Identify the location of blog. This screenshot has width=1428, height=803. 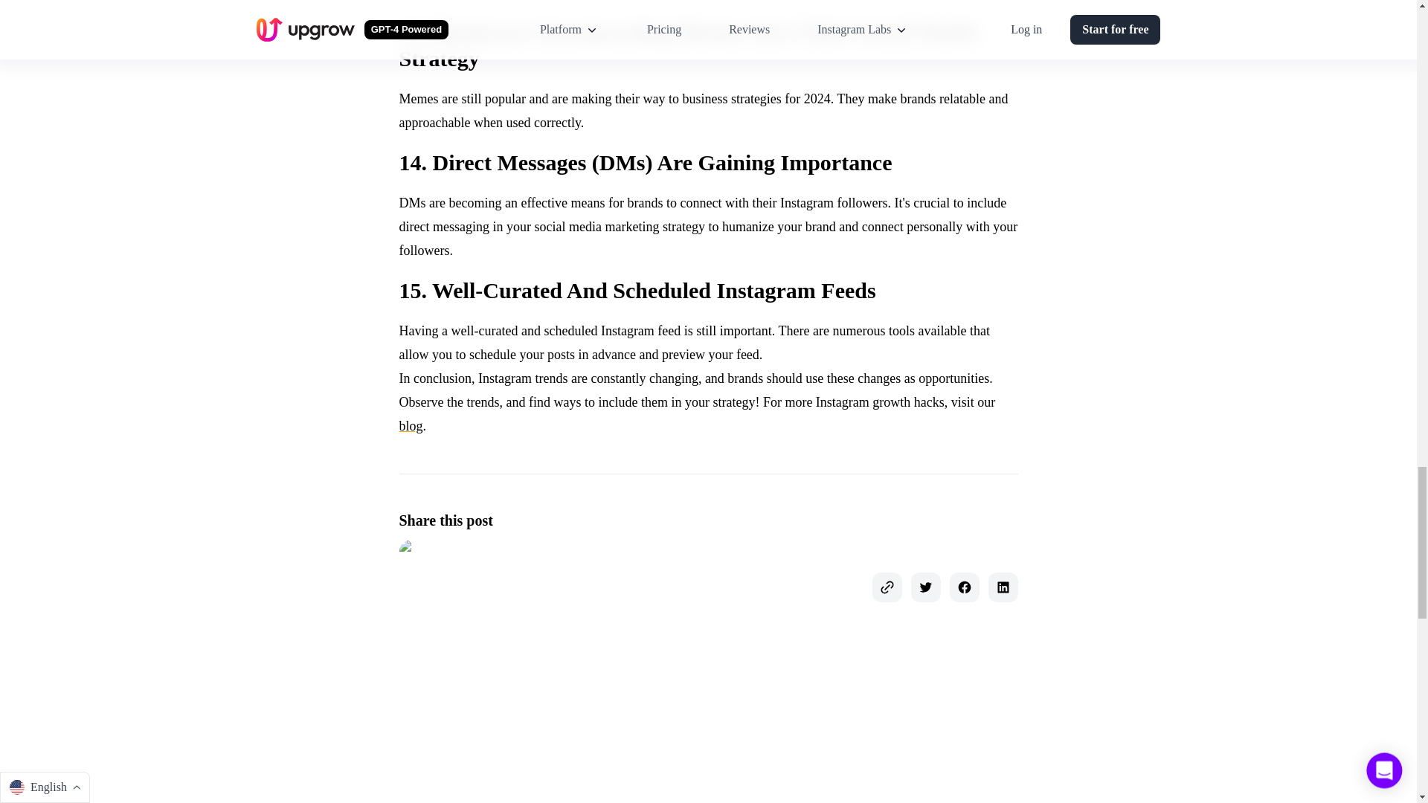
(411, 425).